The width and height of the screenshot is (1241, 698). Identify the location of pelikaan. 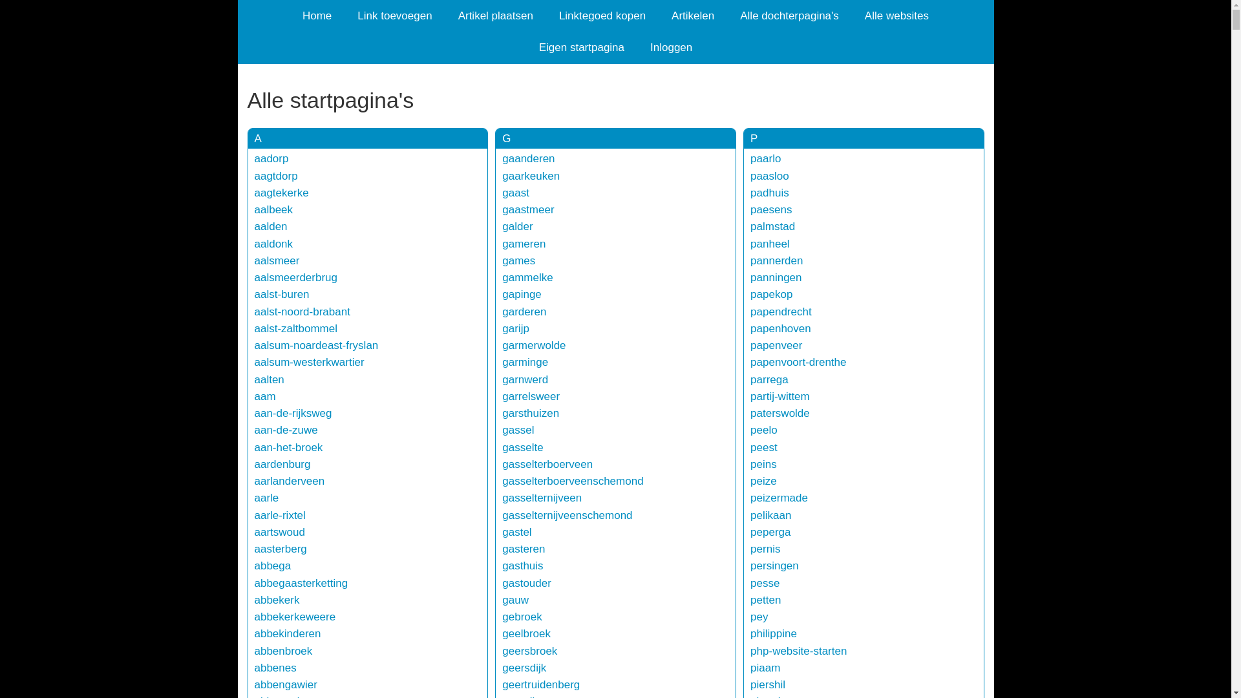
(770, 516).